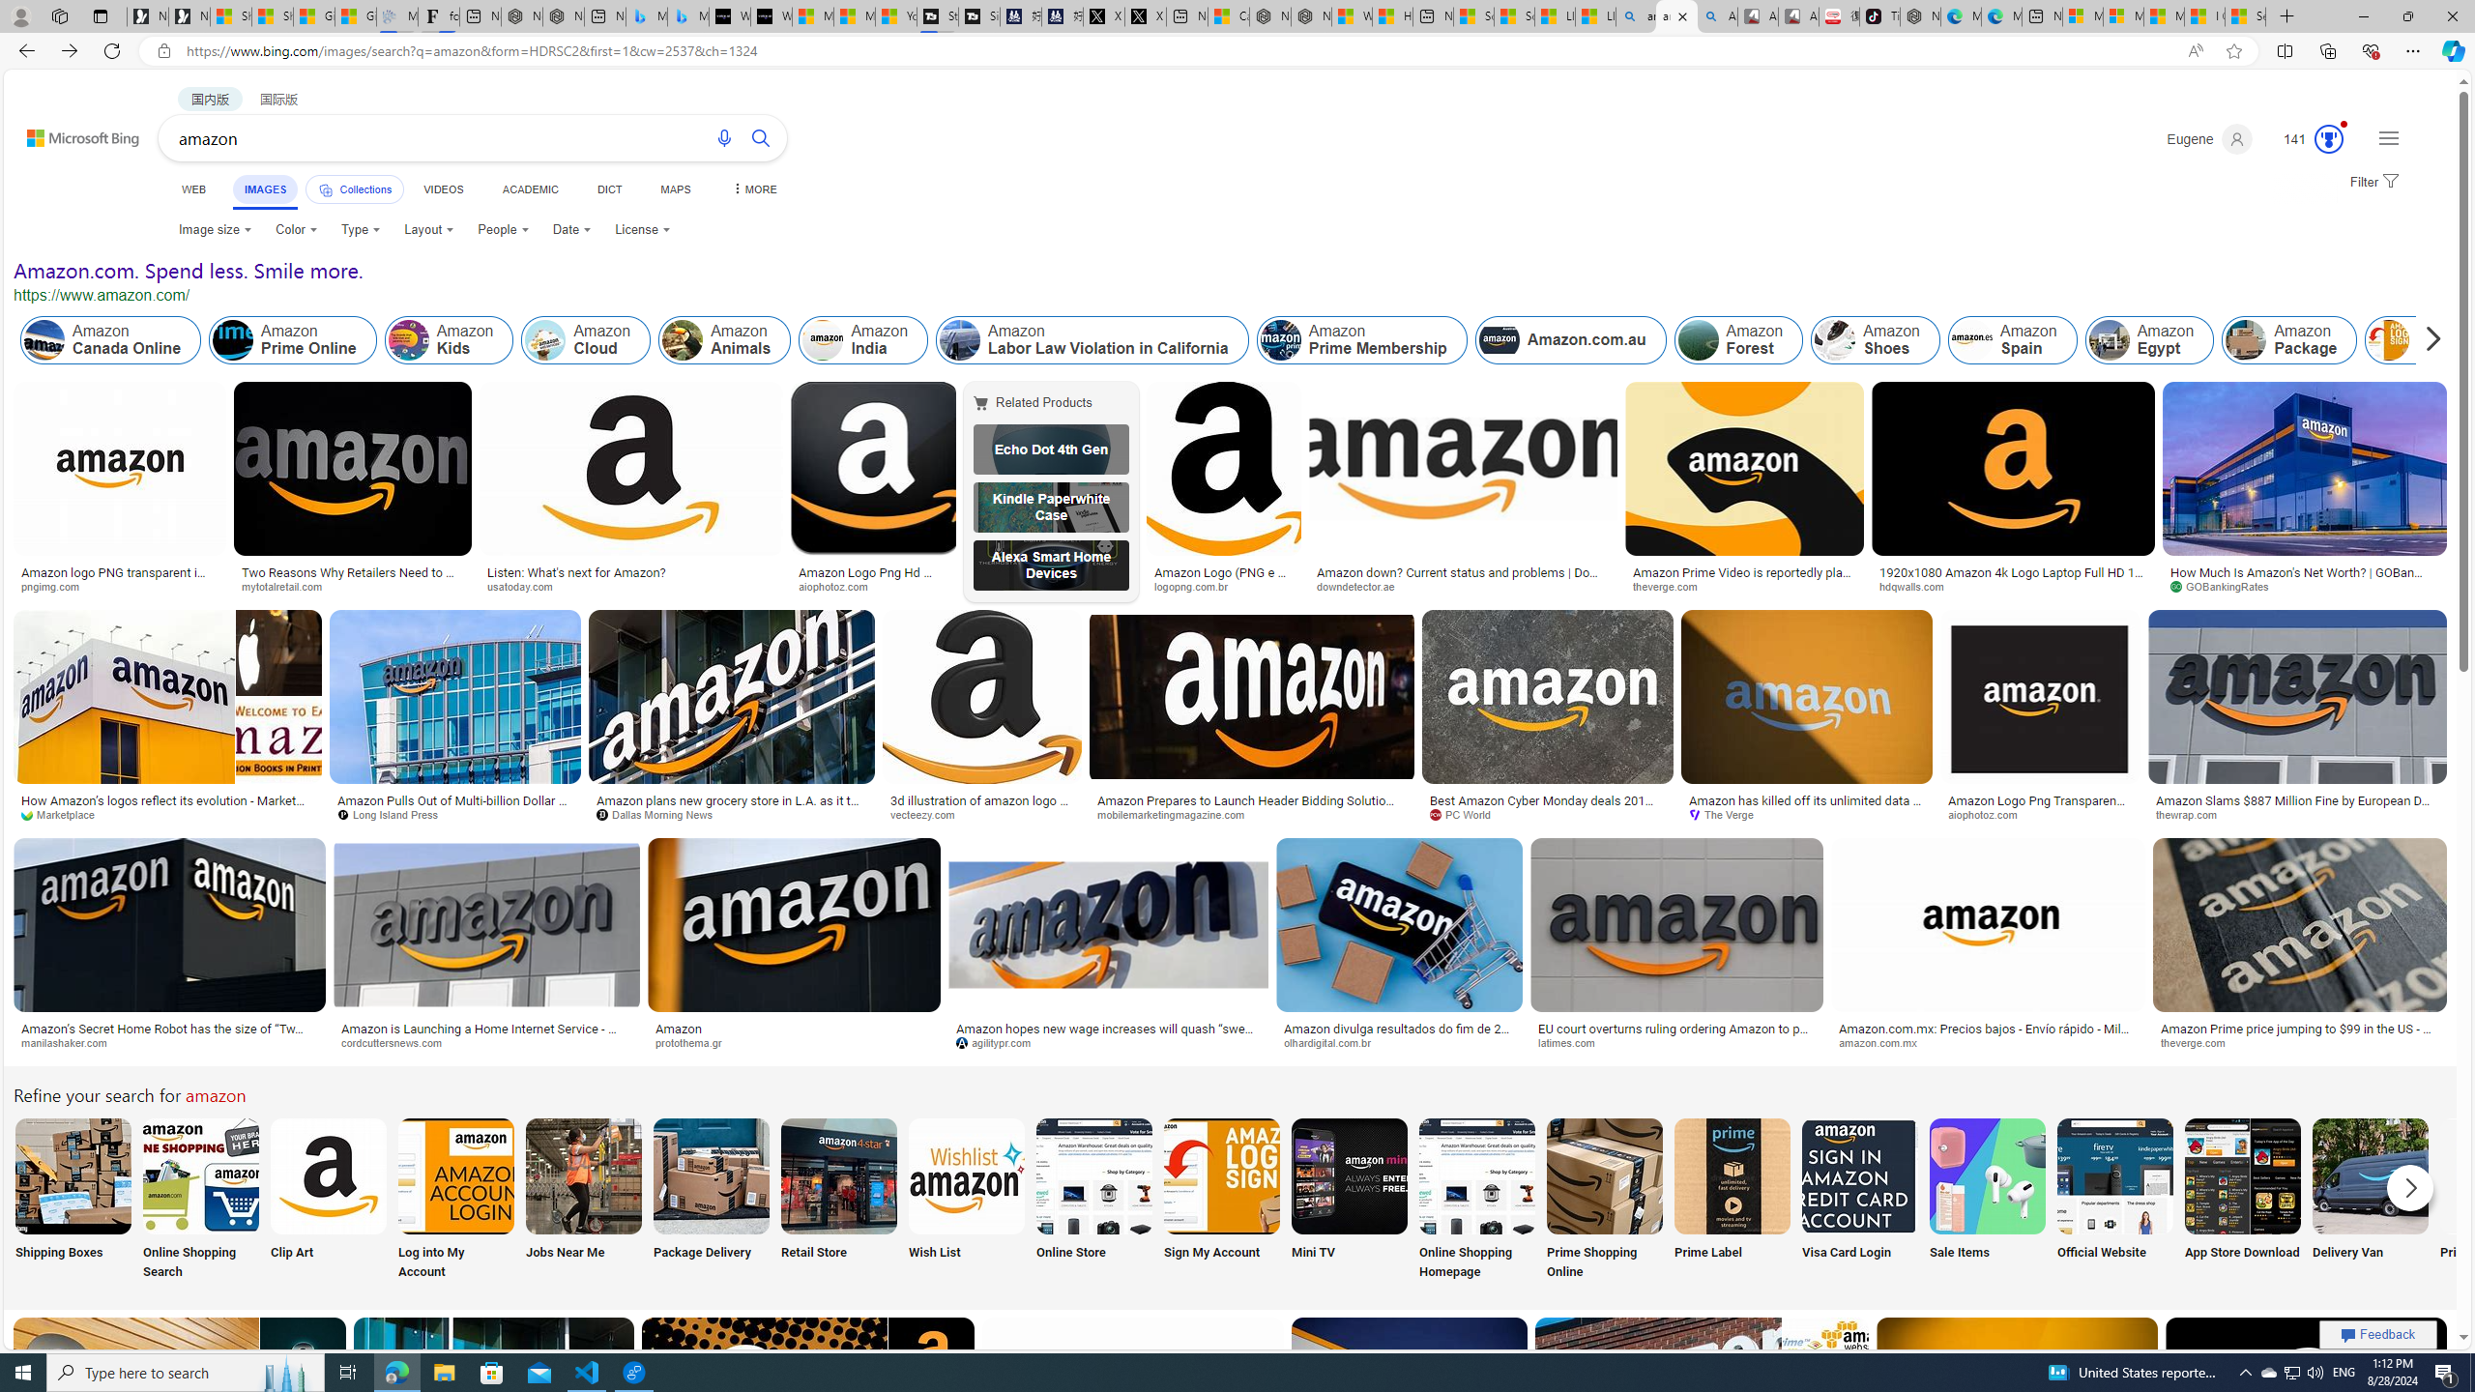 This screenshot has width=2475, height=1392. Describe the element at coordinates (293, 340) in the screenshot. I see `Amazon Prime Online` at that location.